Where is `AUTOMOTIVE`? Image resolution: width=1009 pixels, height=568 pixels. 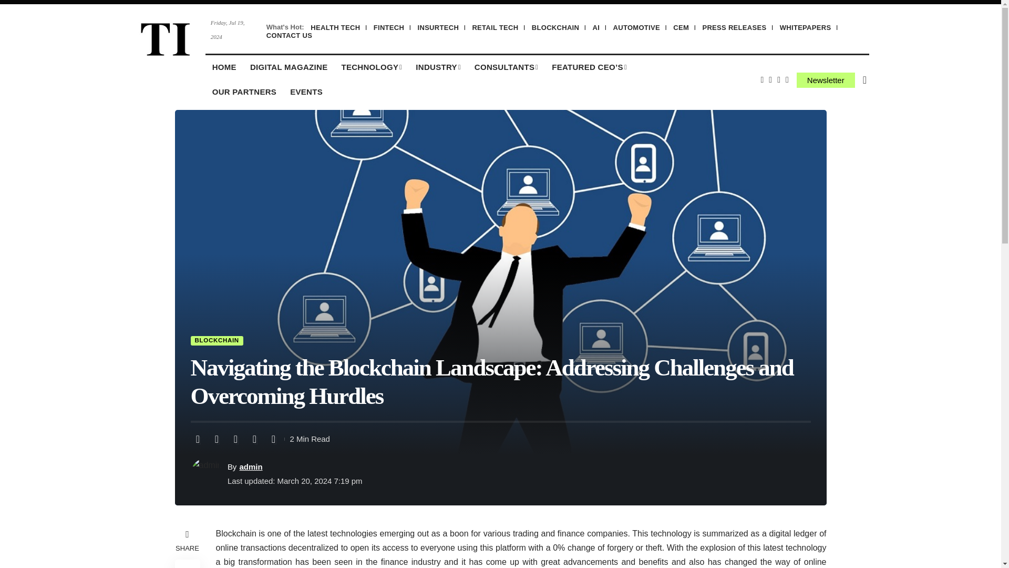 AUTOMOTIVE is located at coordinates (636, 27).